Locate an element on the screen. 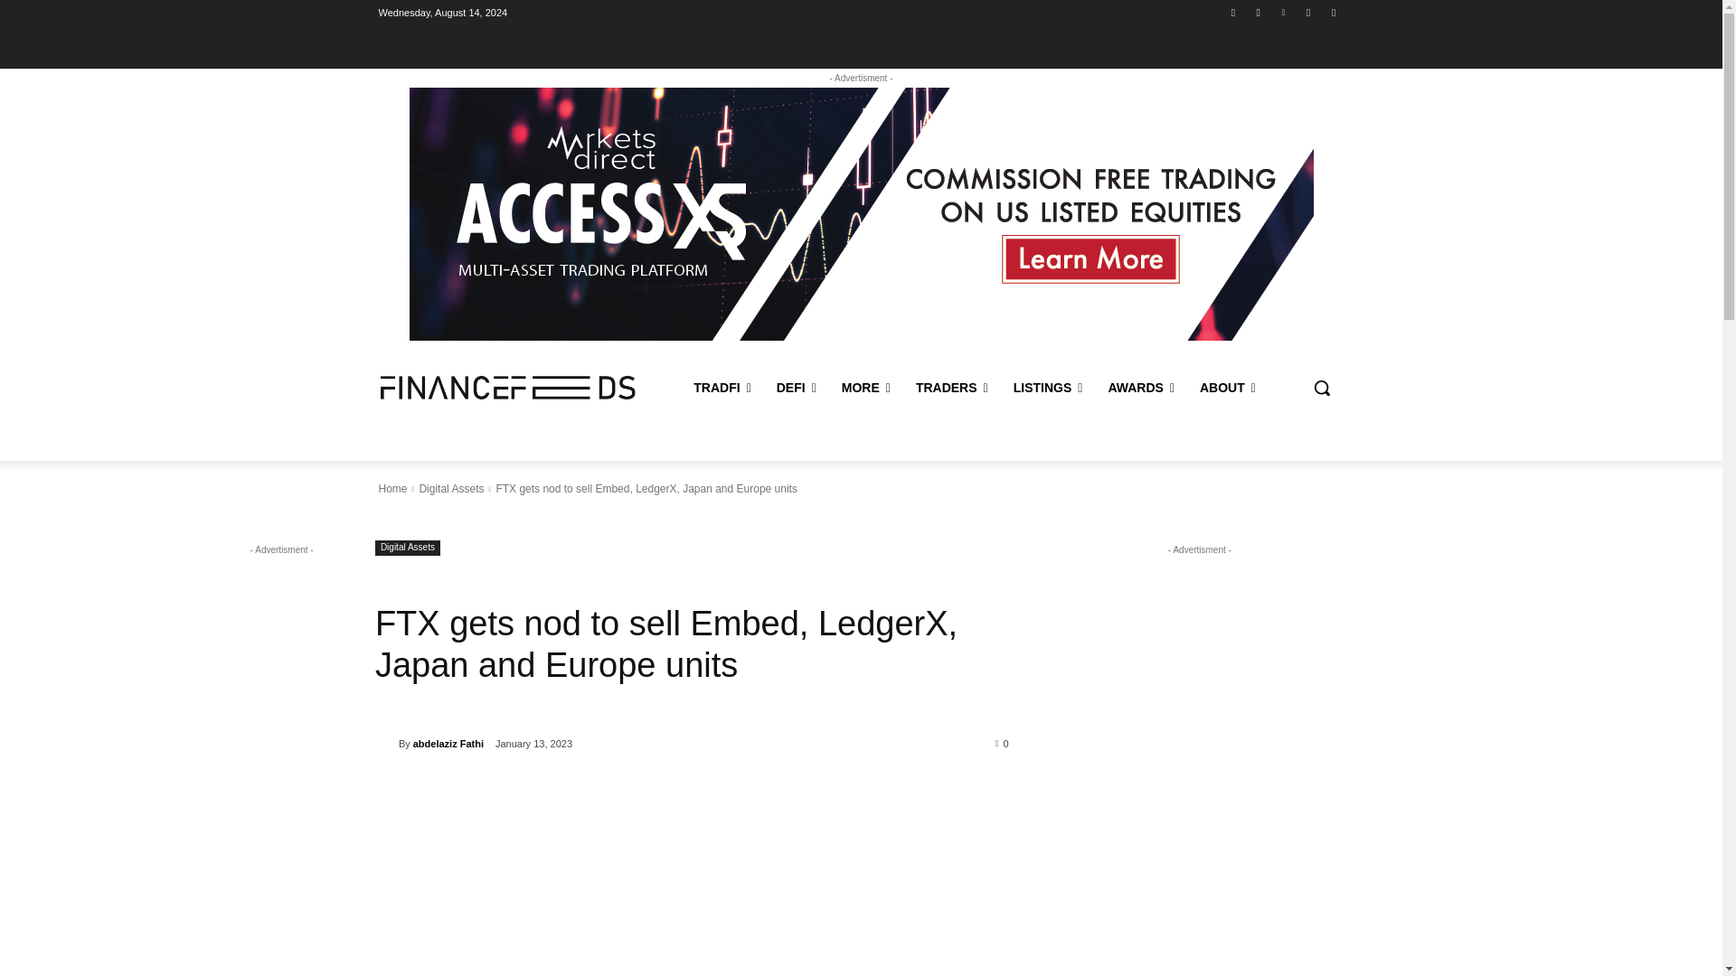 The height and width of the screenshot is (976, 1736). View all posts in Digital Assets is located at coordinates (450, 488).